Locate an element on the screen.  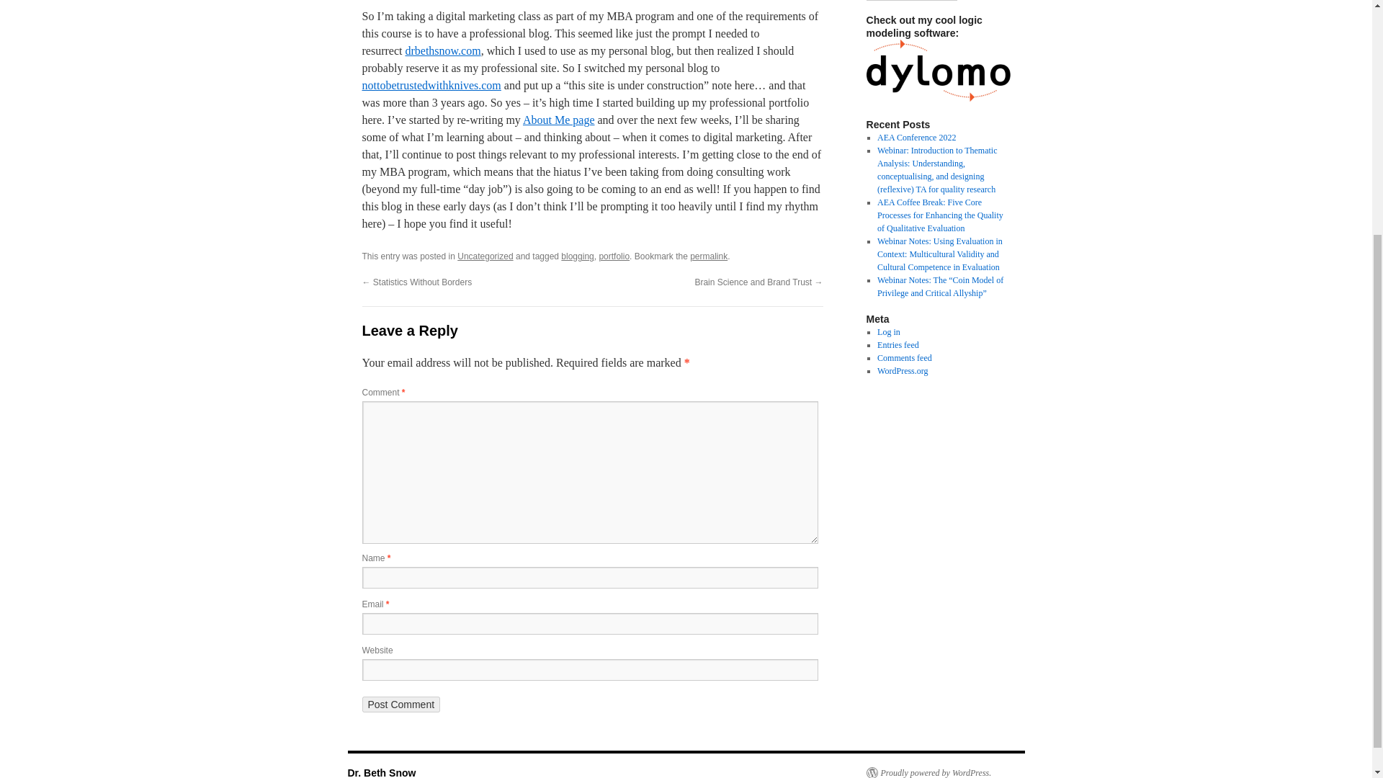
Permalink to Blog Reboot is located at coordinates (709, 256).